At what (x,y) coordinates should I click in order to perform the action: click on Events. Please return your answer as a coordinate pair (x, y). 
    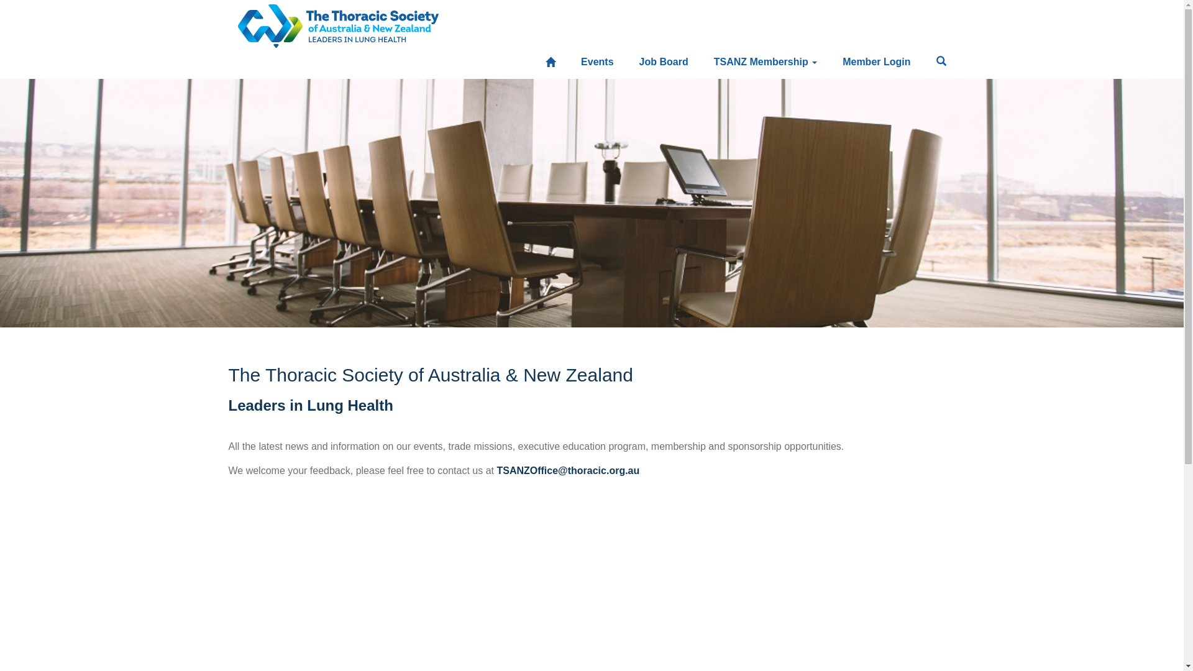
    Looking at the image, I should click on (597, 62).